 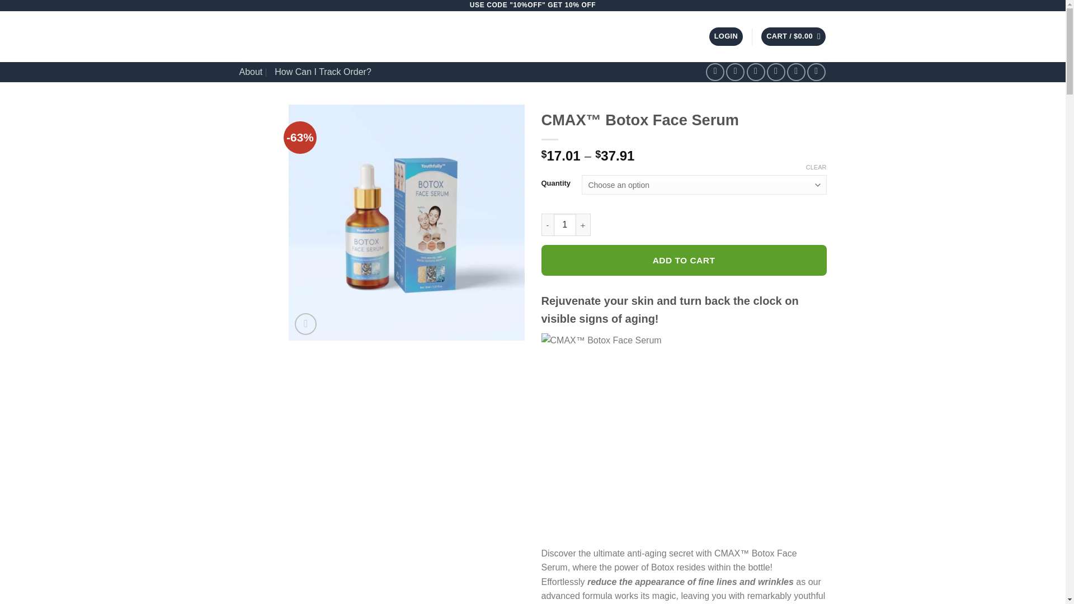 I want to click on How Can I Track Order?, so click(x=323, y=72).